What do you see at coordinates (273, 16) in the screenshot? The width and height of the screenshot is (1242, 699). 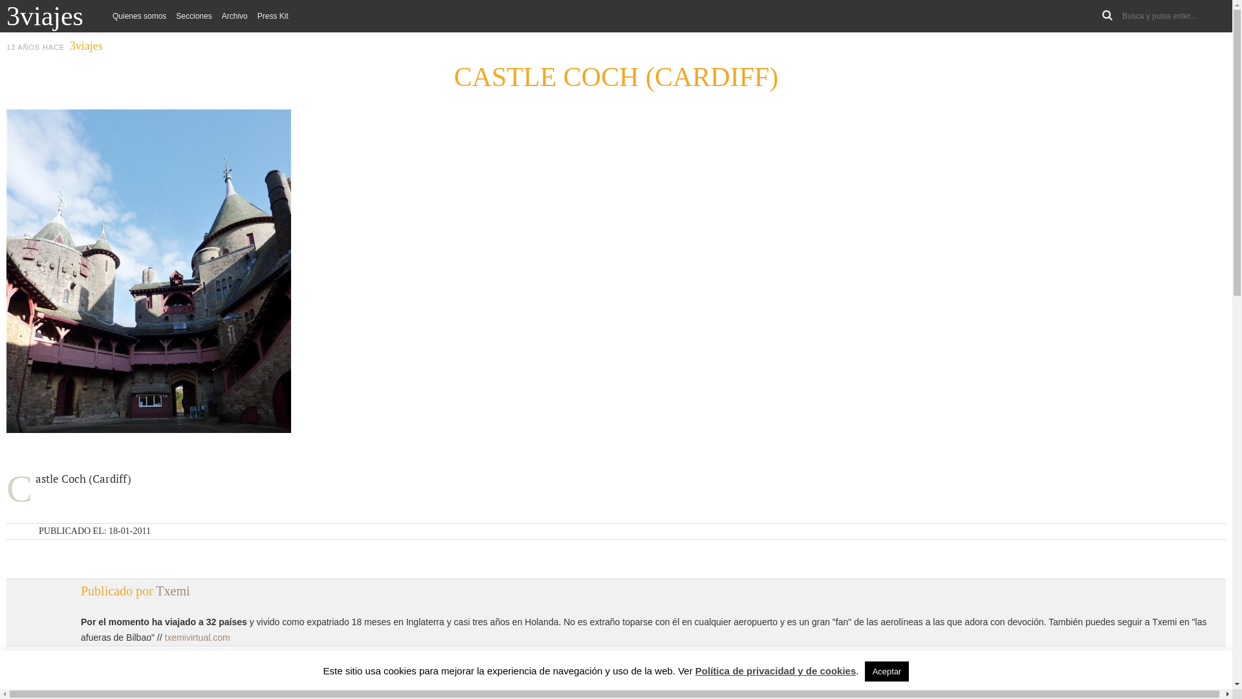 I see `Press Kit` at bounding box center [273, 16].